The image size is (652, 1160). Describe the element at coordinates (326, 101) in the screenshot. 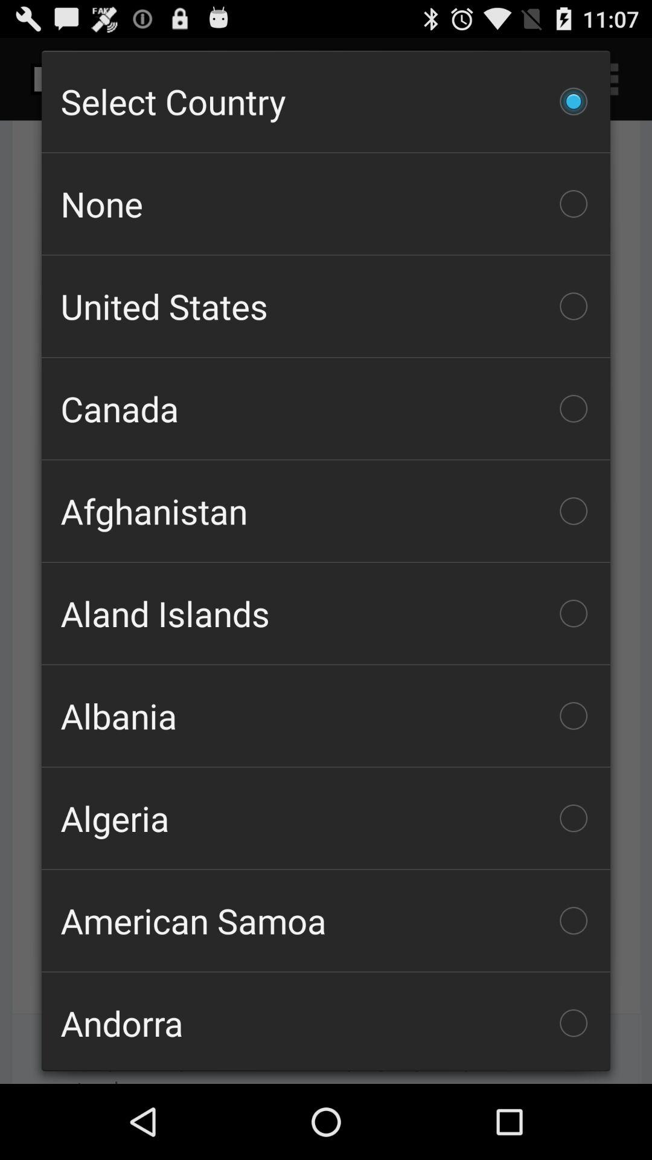

I see `choose the item above the none item` at that location.